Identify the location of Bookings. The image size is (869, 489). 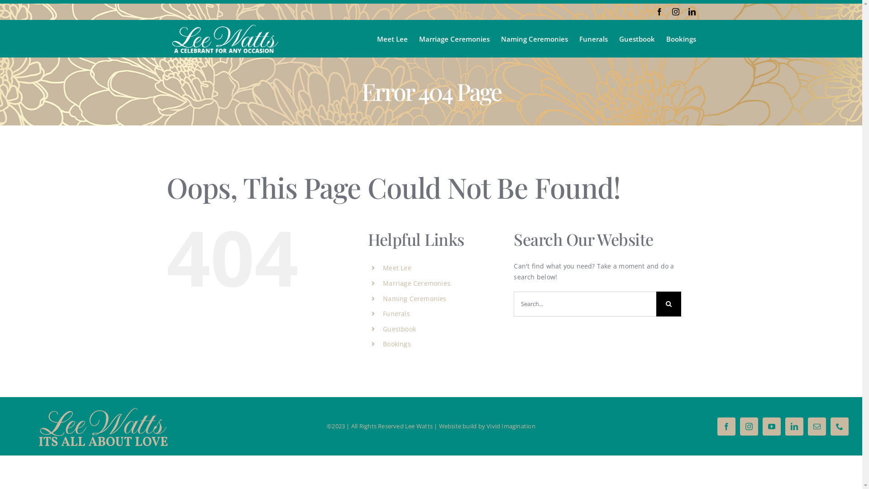
(681, 39).